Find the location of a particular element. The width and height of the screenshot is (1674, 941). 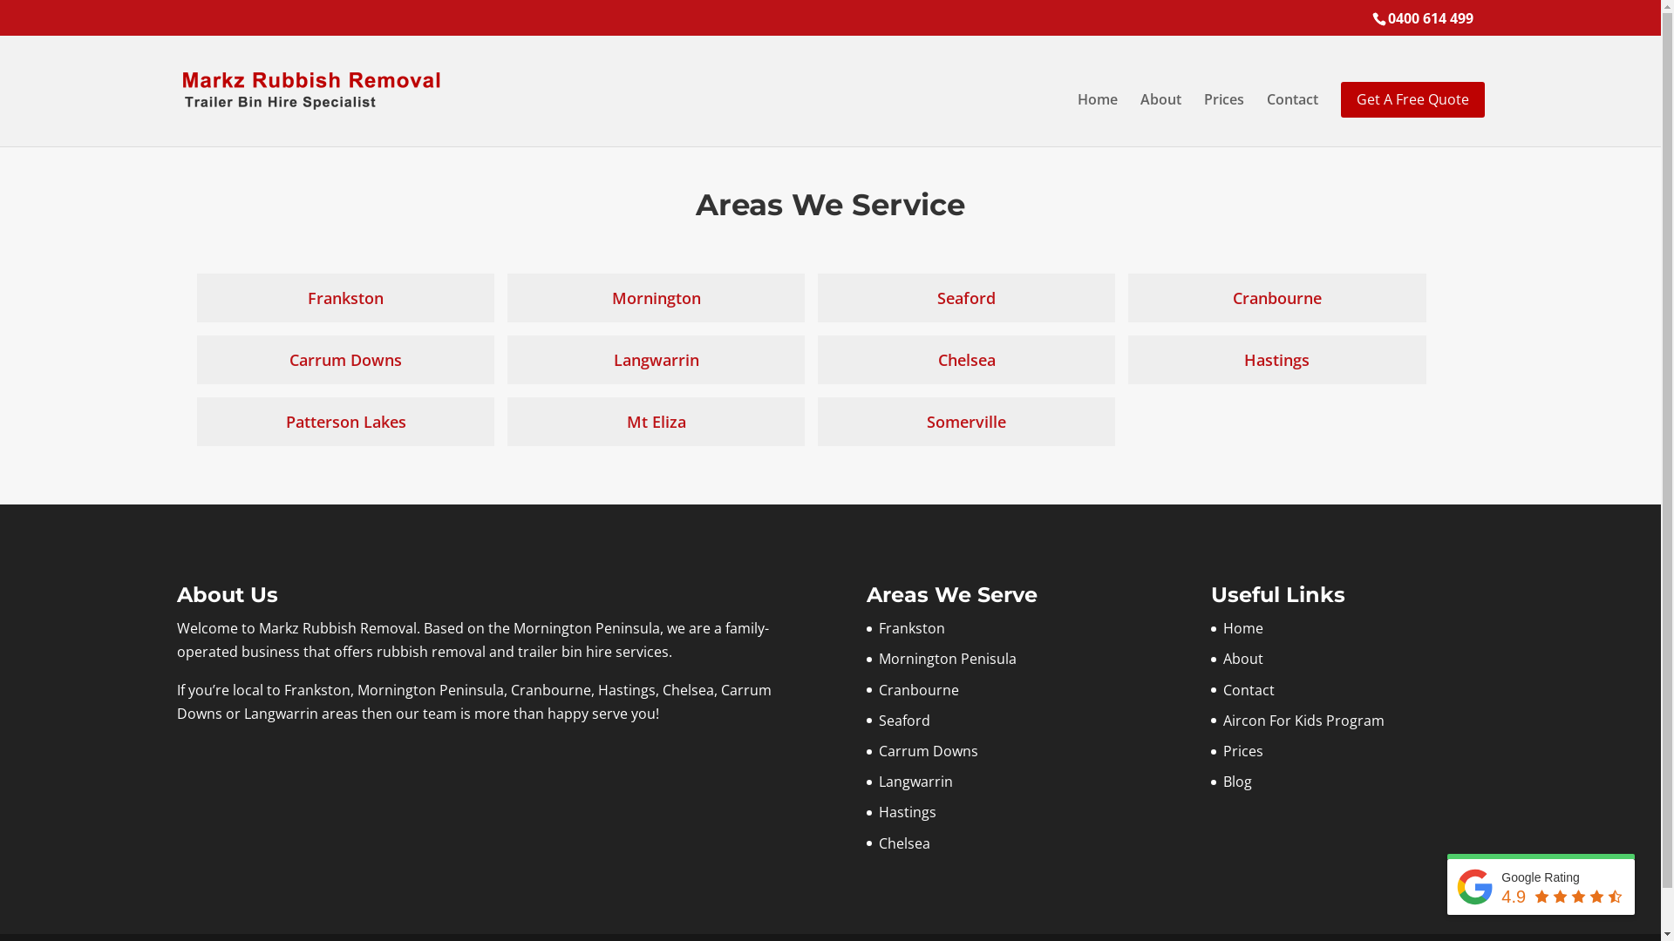

Mt Eliza is located at coordinates (657, 422).